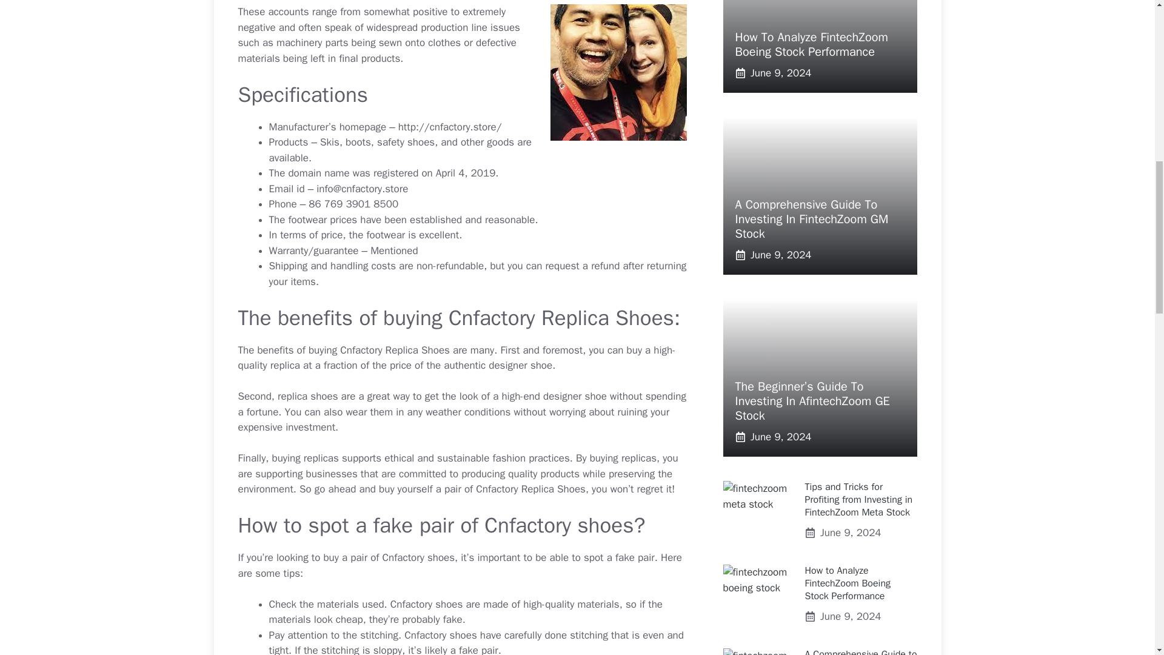 The width and height of the screenshot is (1164, 655). Describe the element at coordinates (848, 583) in the screenshot. I see `How to Analyze FintechZoom Boeing Stock Performance` at that location.